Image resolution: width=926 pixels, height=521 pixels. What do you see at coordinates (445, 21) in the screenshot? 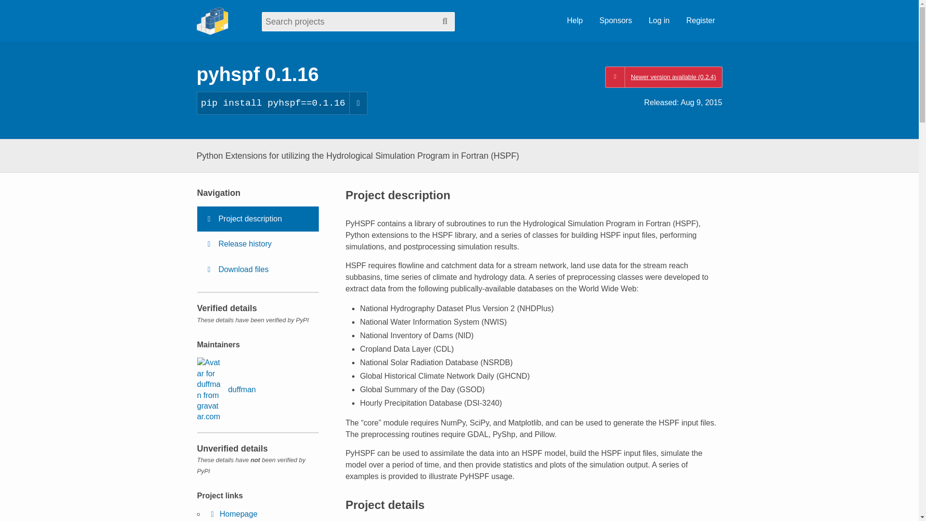
I see `Search` at bounding box center [445, 21].